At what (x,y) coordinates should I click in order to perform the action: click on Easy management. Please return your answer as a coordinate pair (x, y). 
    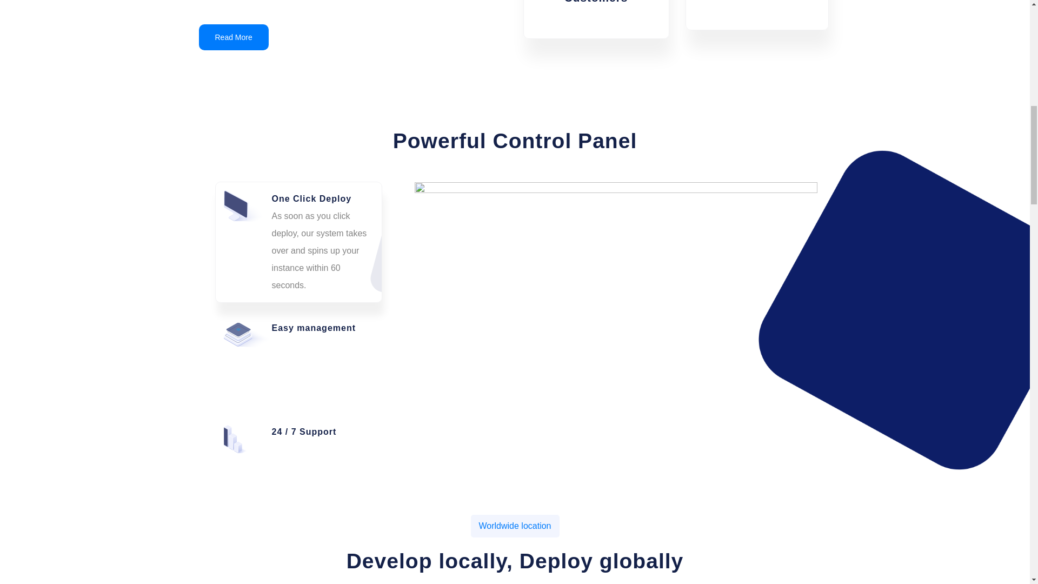
    Looking at the image, I should click on (298, 362).